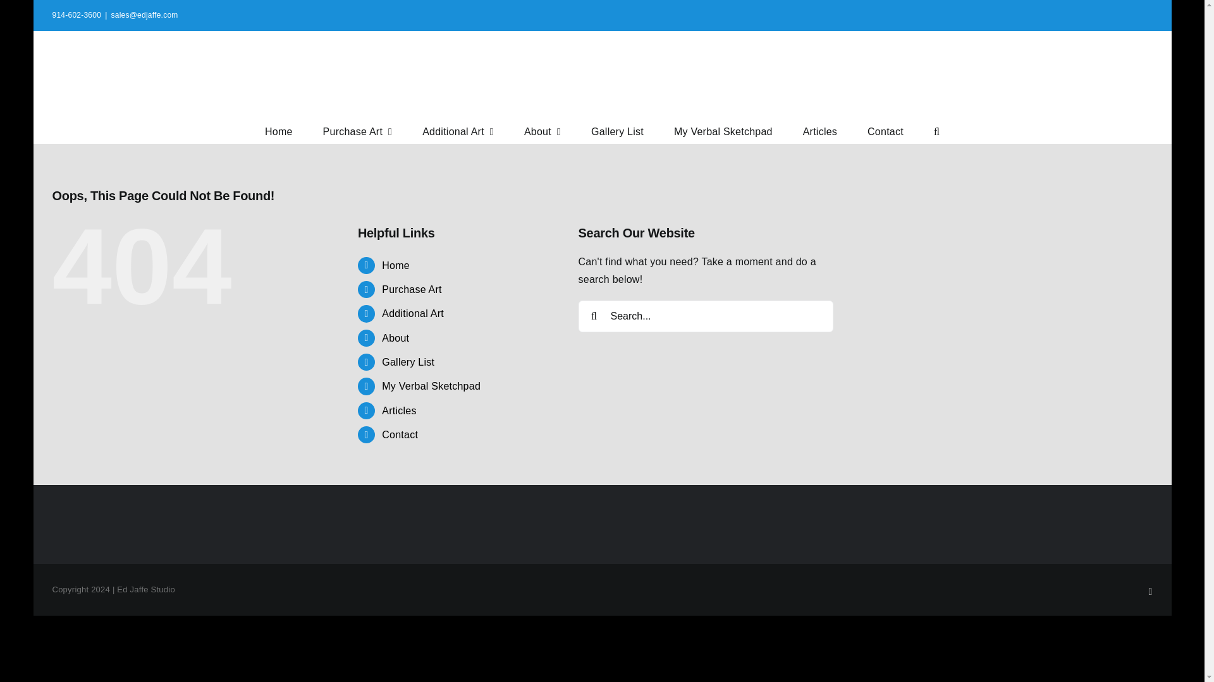  Describe the element at coordinates (396, 338) in the screenshot. I see `About` at that location.